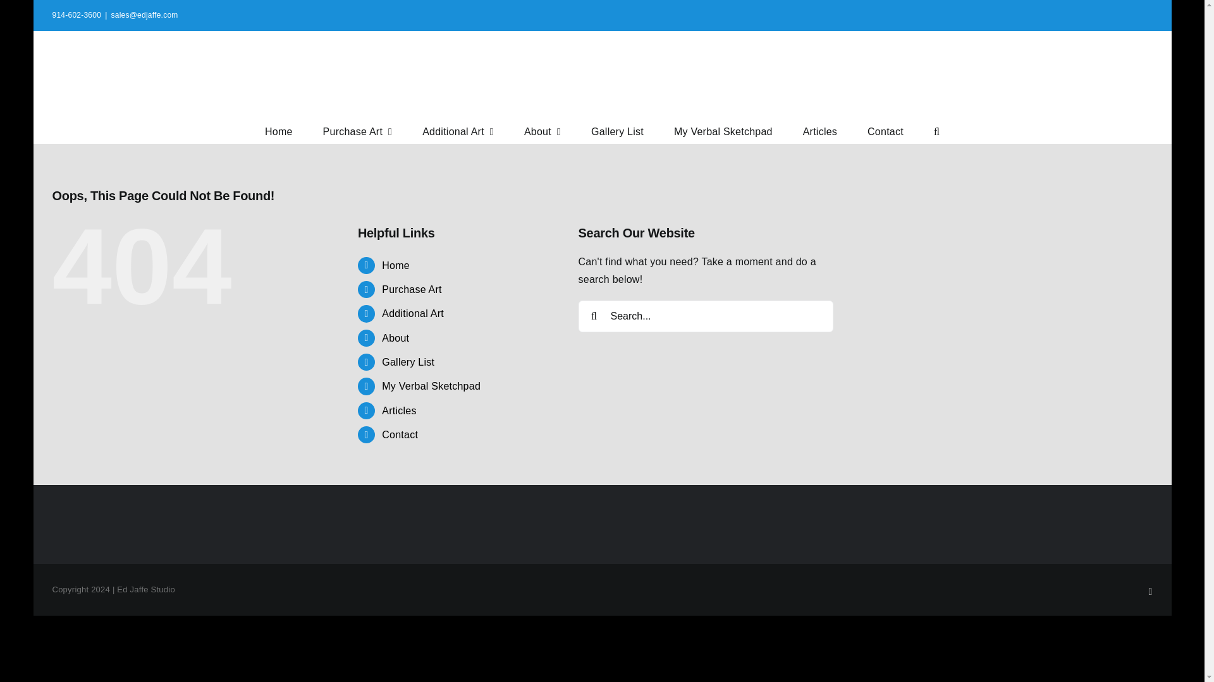  Describe the element at coordinates (396, 338) in the screenshot. I see `About` at that location.